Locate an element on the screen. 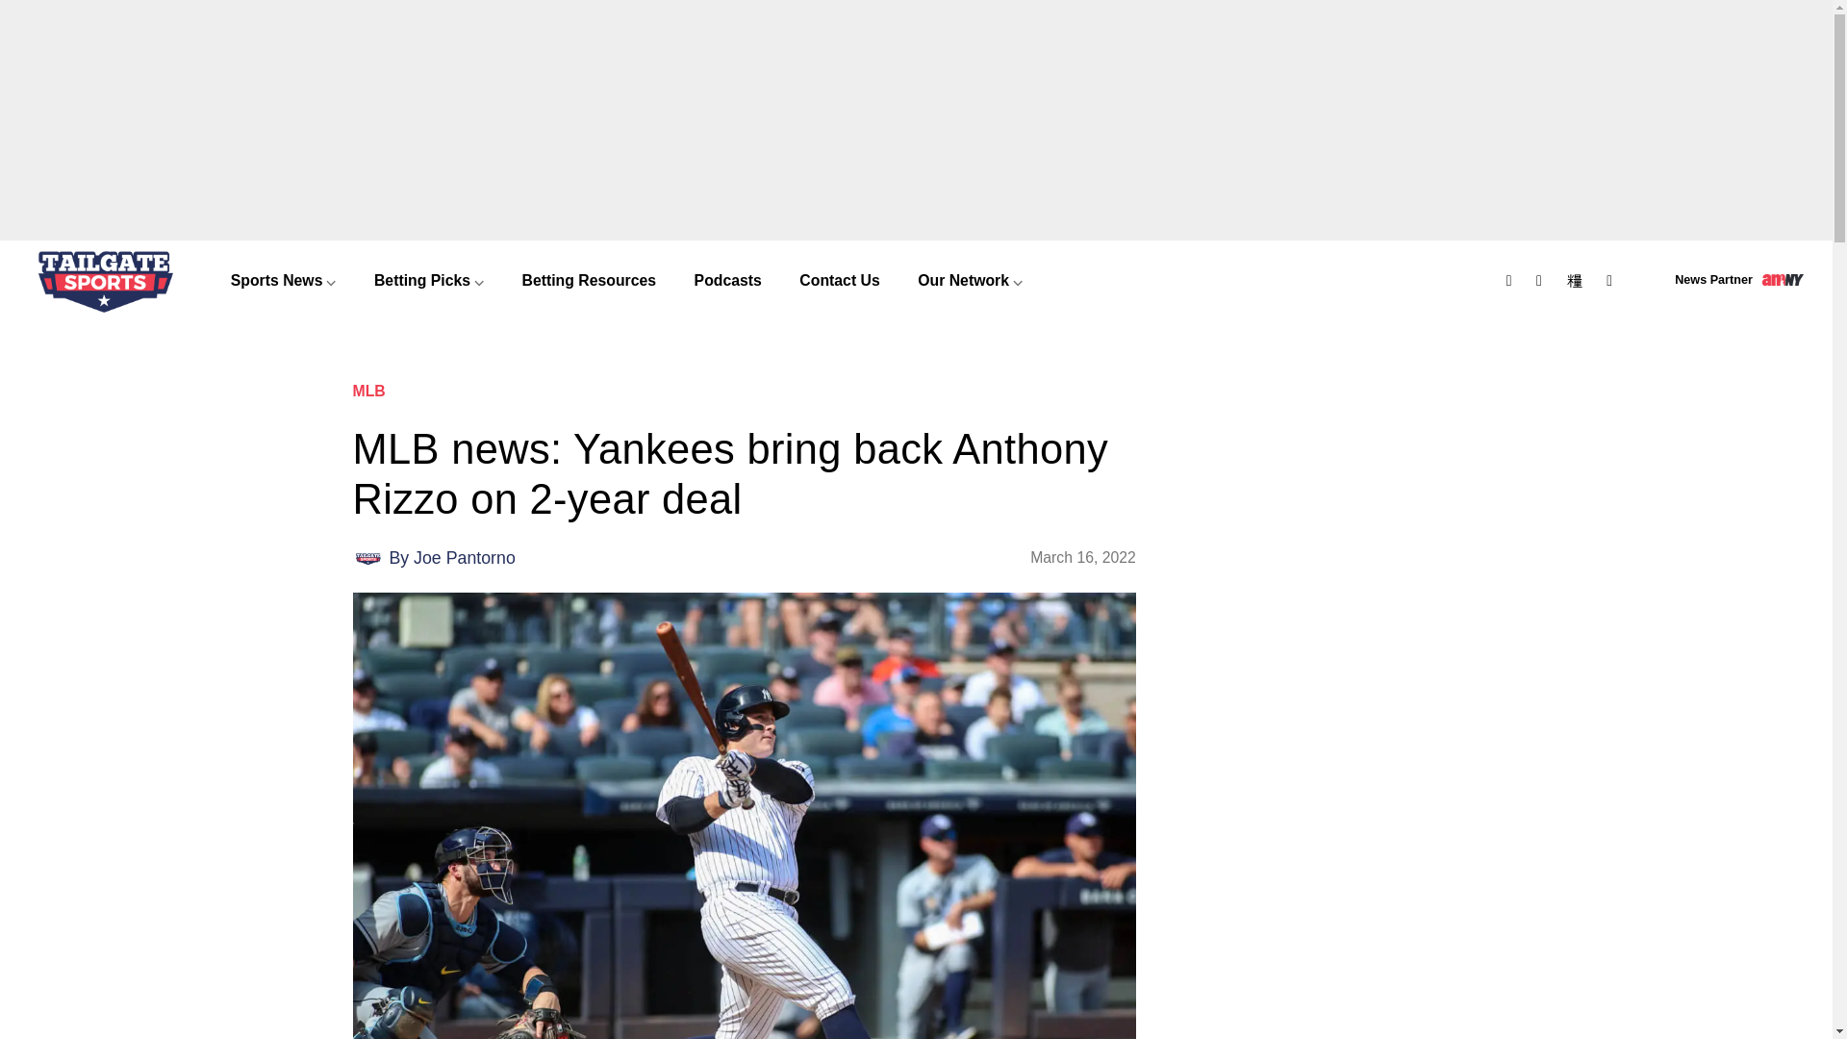  Betting Resources is located at coordinates (589, 281).